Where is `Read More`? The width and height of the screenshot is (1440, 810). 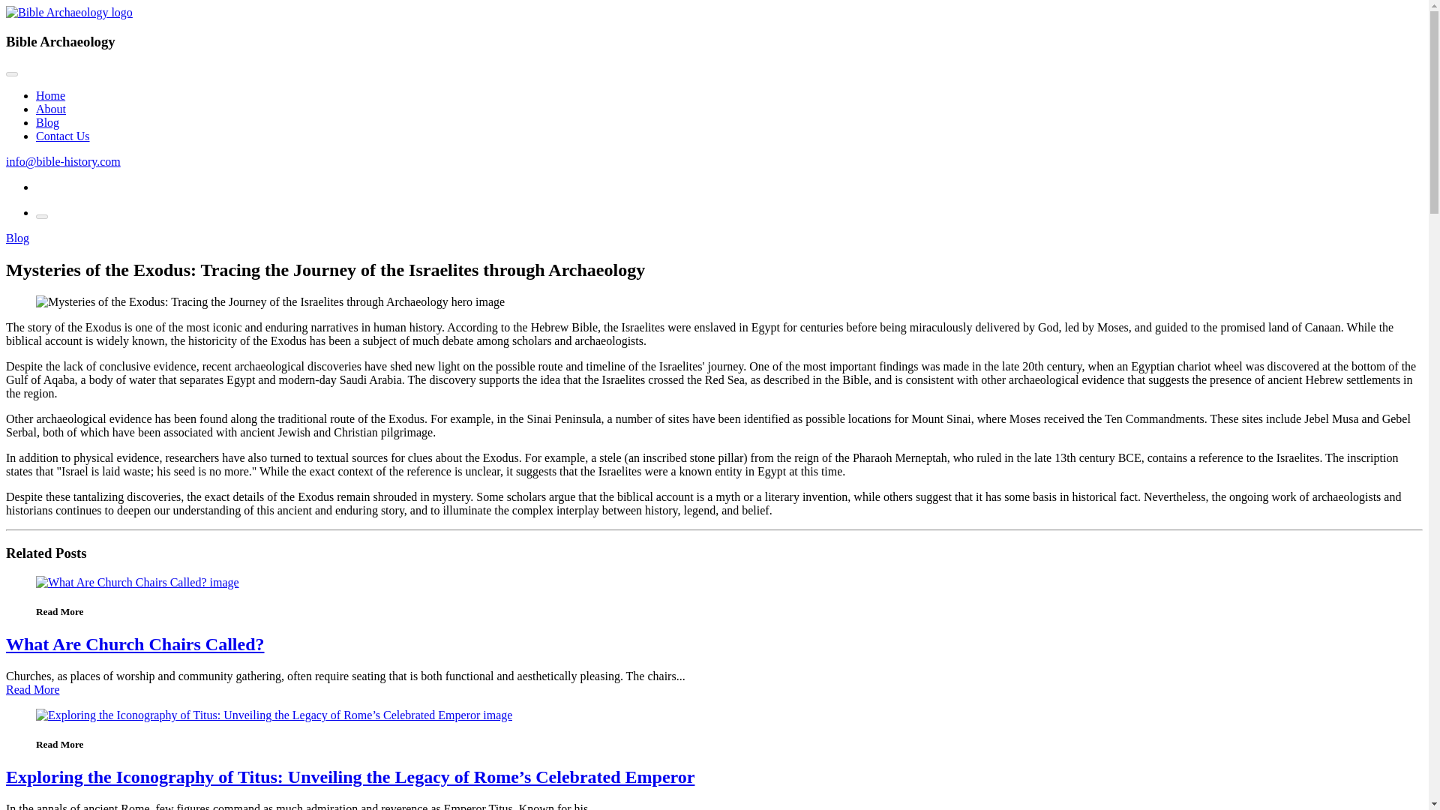 Read More is located at coordinates (33, 689).